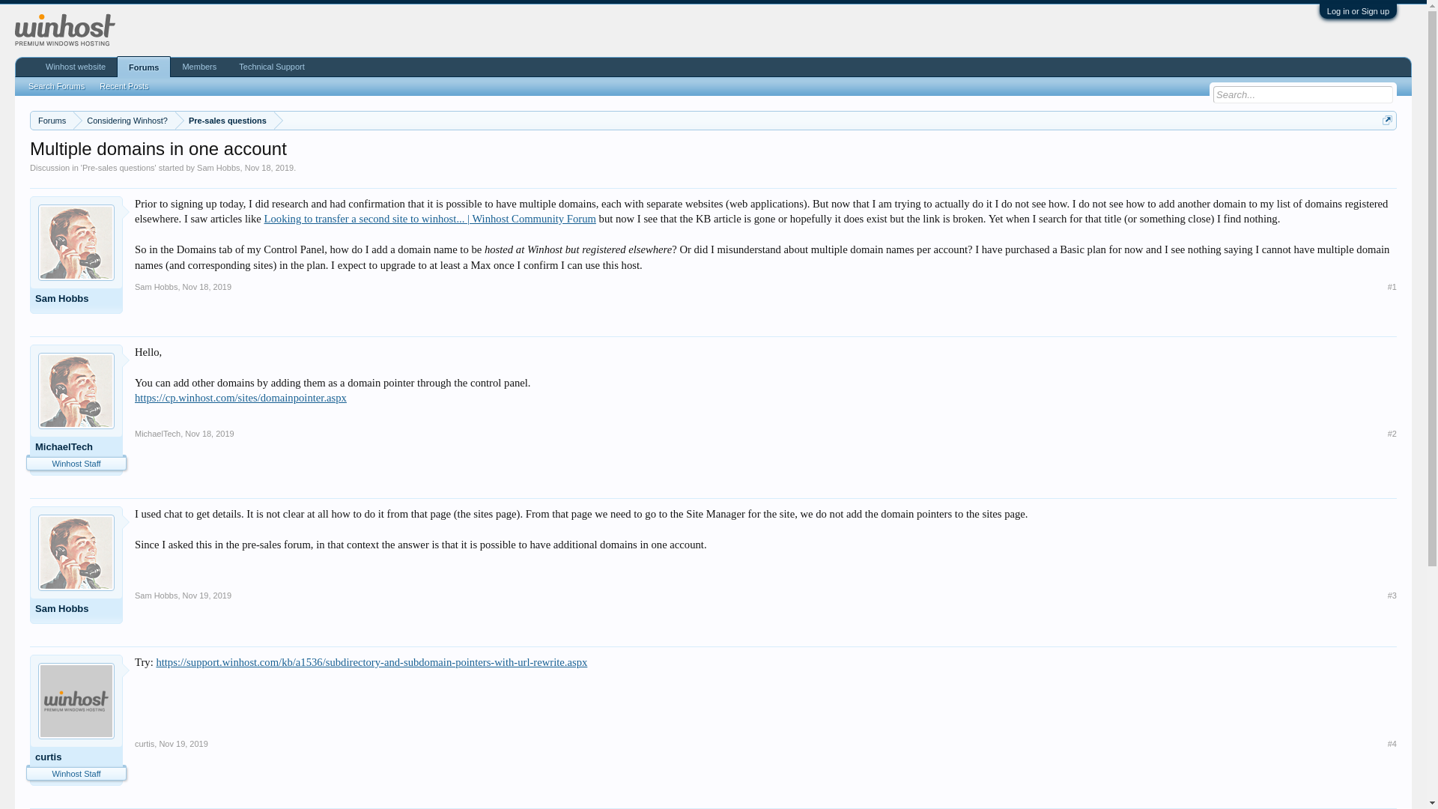 This screenshot has height=809, width=1438. Describe the element at coordinates (156, 597) in the screenshot. I see `Sam Hobbs` at that location.